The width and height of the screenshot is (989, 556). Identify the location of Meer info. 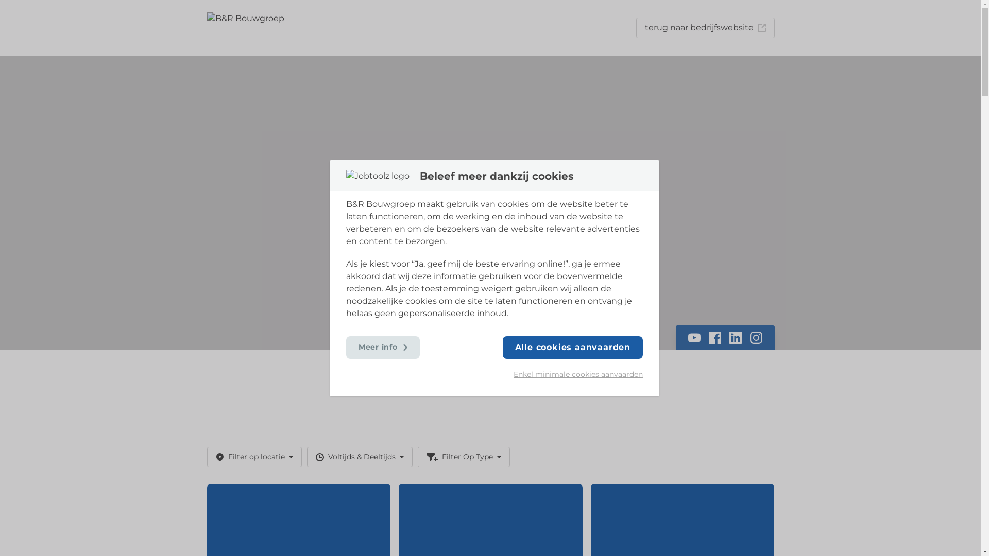
(383, 347).